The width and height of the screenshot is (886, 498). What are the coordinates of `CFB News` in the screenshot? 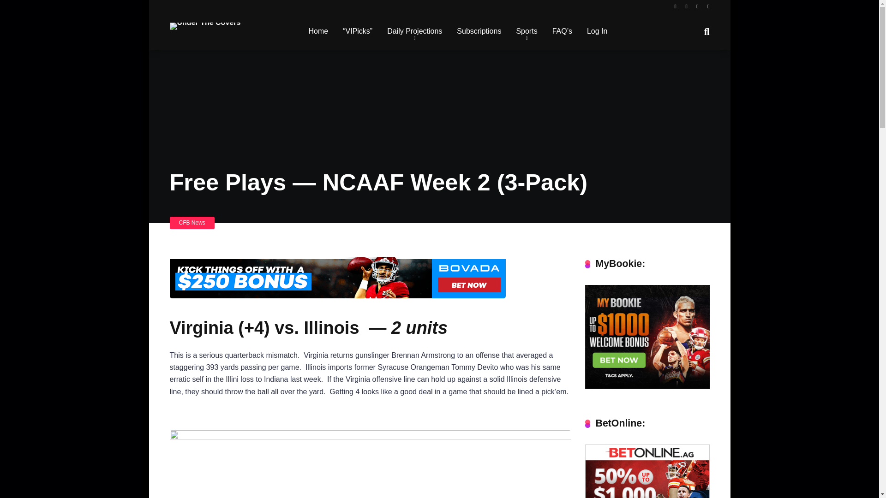 It's located at (192, 222).